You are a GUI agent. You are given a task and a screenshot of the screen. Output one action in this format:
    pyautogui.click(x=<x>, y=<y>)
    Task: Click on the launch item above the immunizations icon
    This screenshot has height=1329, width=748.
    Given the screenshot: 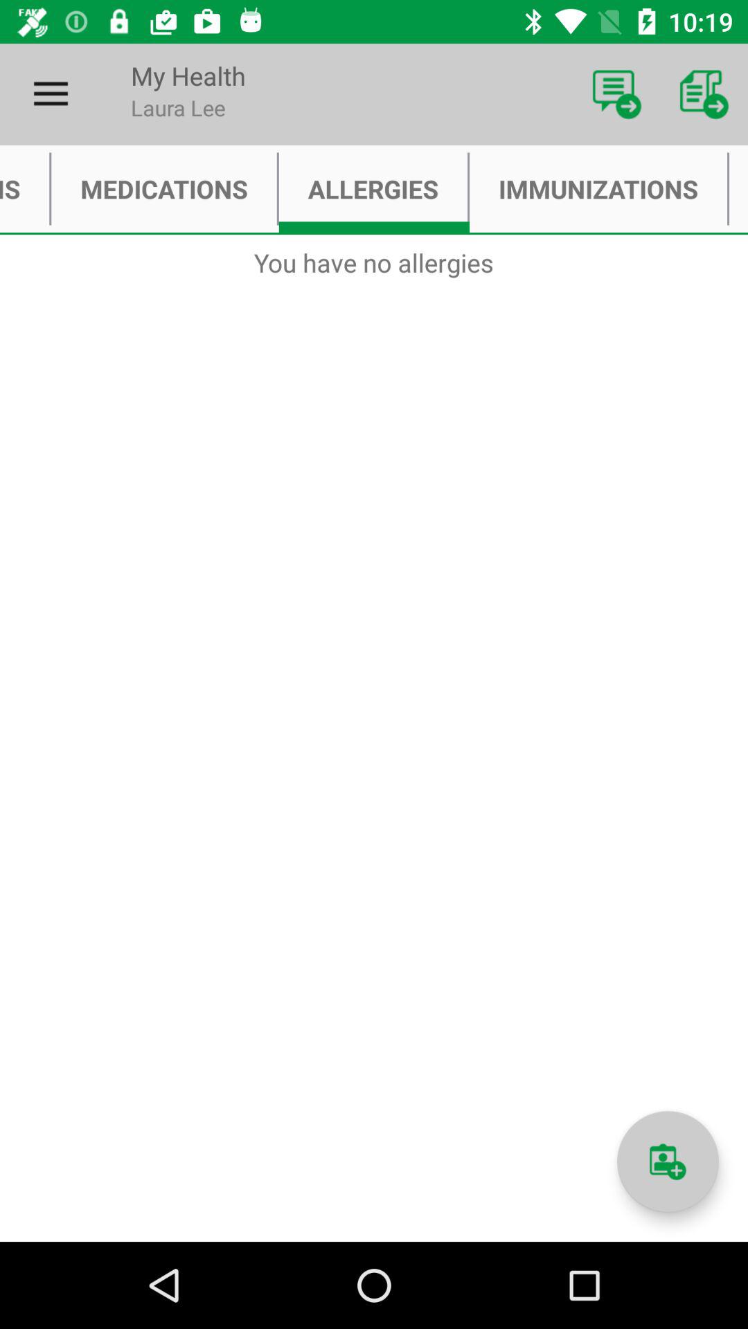 What is the action you would take?
    pyautogui.click(x=616, y=94)
    